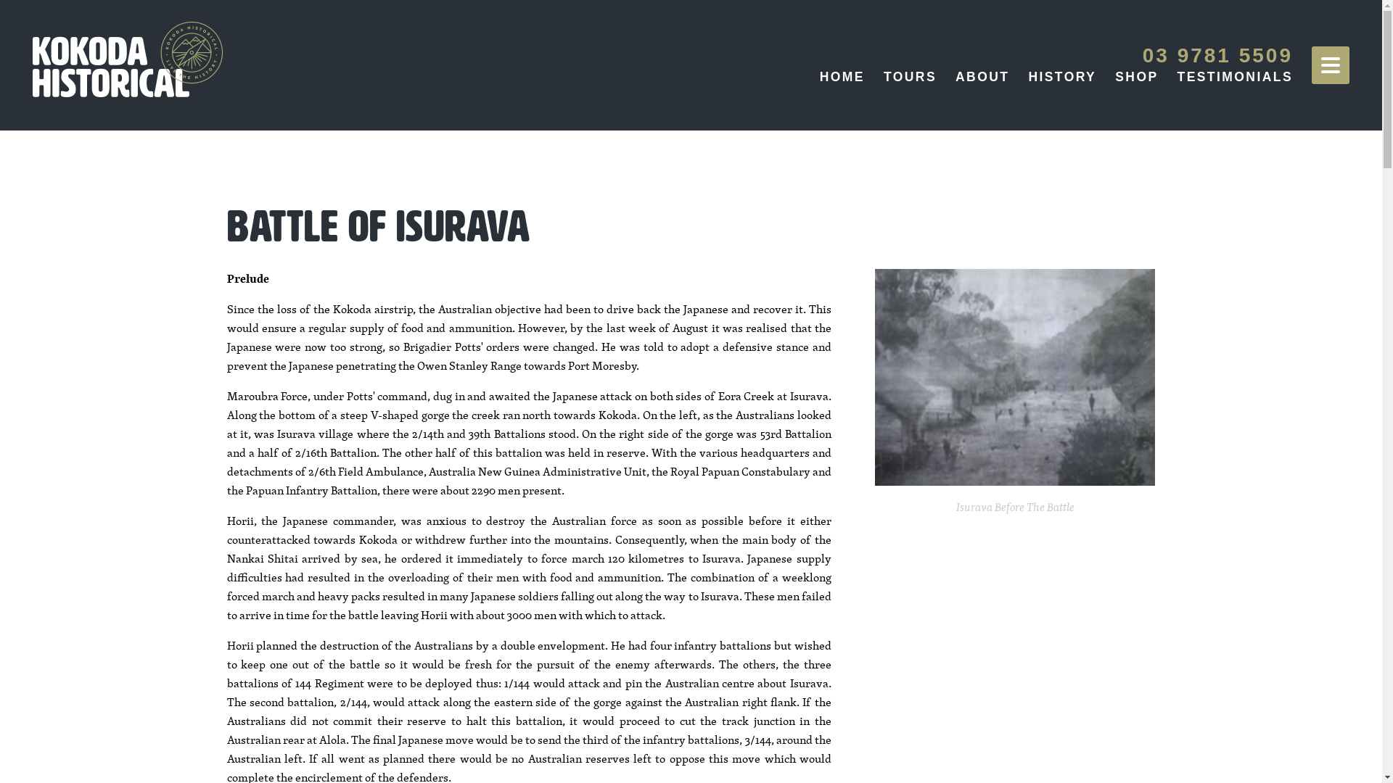 This screenshot has height=783, width=1393. I want to click on TOURS, so click(910, 77).